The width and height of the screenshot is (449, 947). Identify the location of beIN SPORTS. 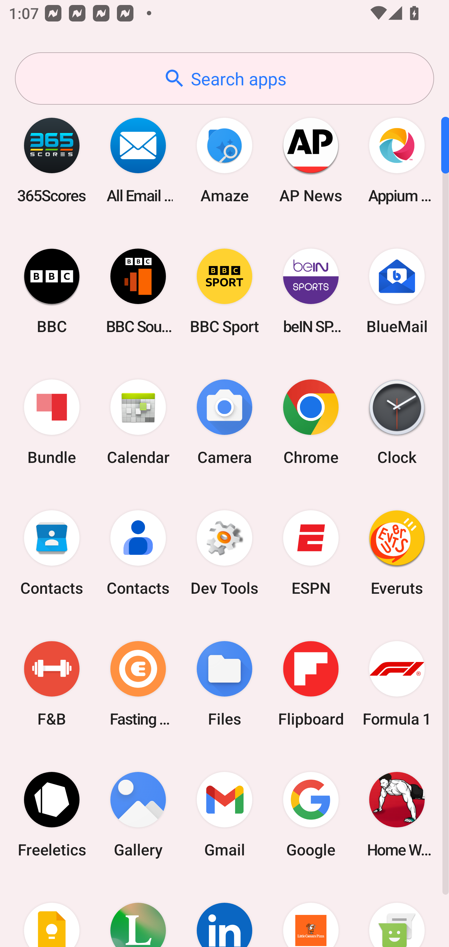
(311, 291).